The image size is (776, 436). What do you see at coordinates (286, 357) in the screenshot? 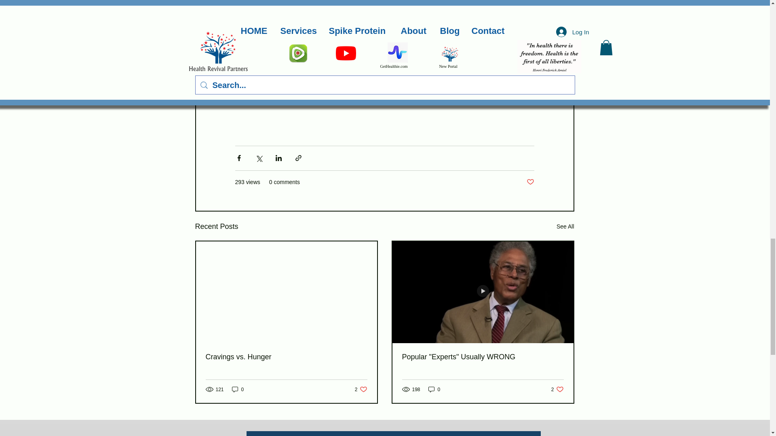
I see `Cravings vs. Hunger` at bounding box center [286, 357].